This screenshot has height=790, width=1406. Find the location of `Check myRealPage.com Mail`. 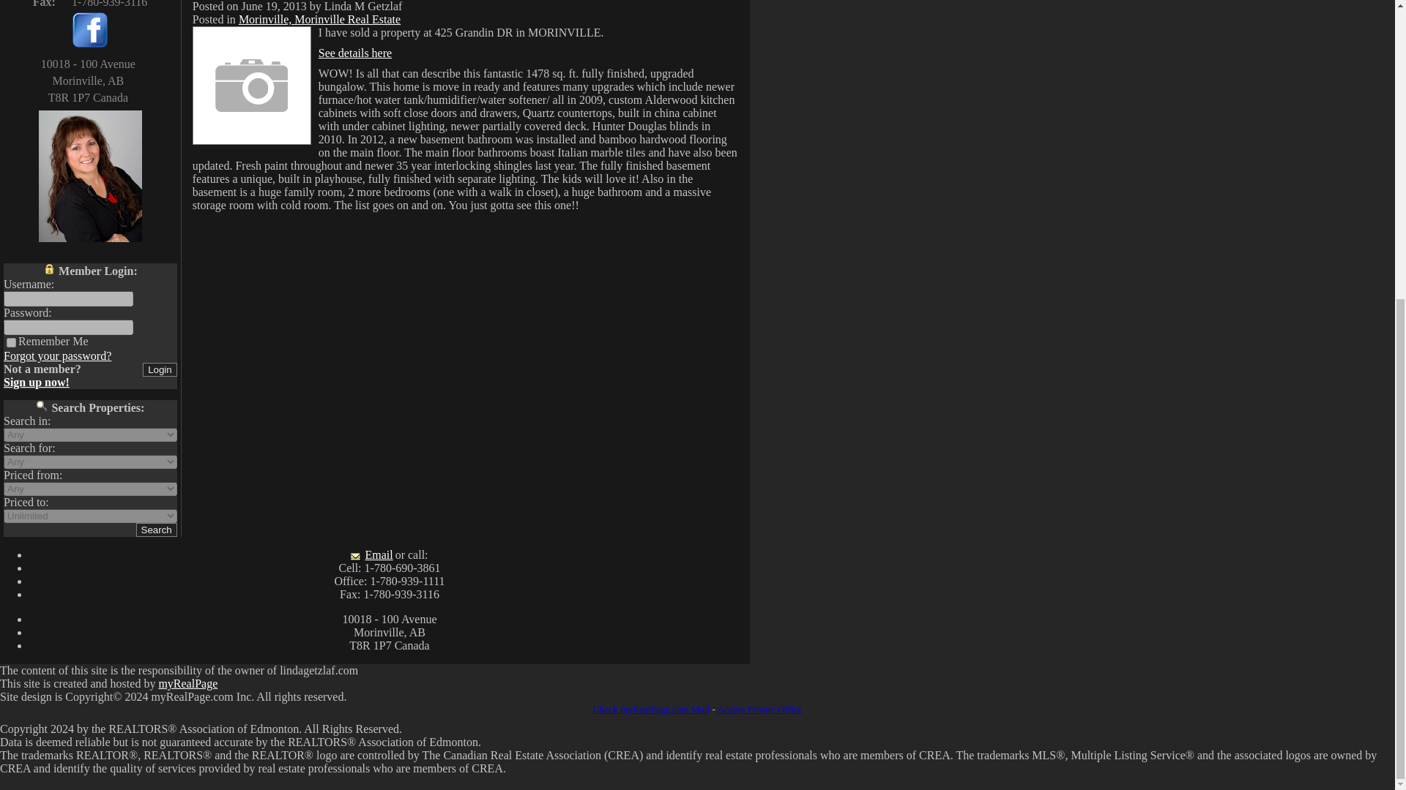

Check myRealPage.com Mail is located at coordinates (652, 710).